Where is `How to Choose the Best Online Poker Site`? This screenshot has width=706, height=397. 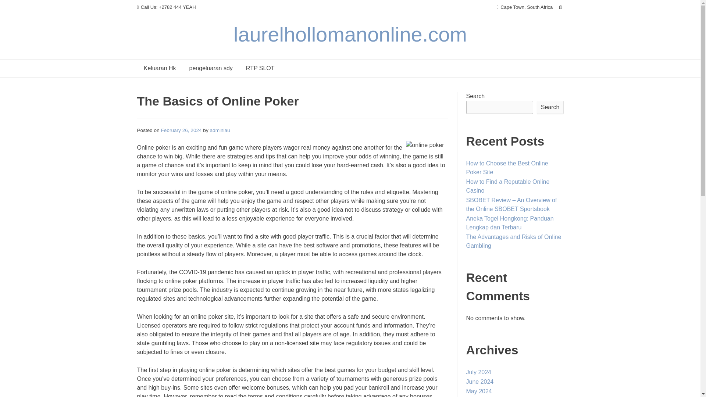 How to Choose the Best Online Poker Site is located at coordinates (507, 168).